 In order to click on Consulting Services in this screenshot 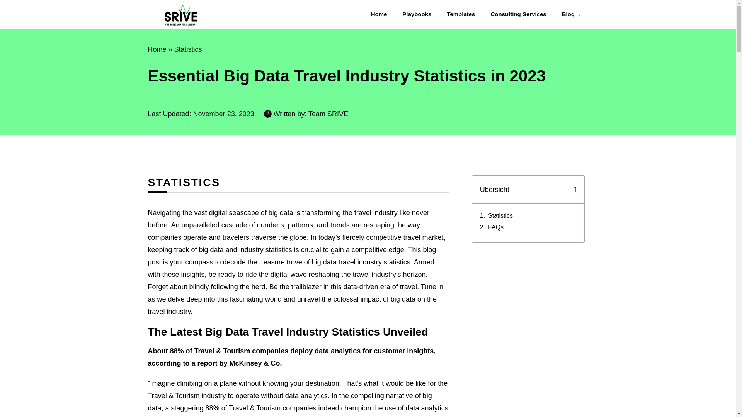, I will do `click(518, 14)`.